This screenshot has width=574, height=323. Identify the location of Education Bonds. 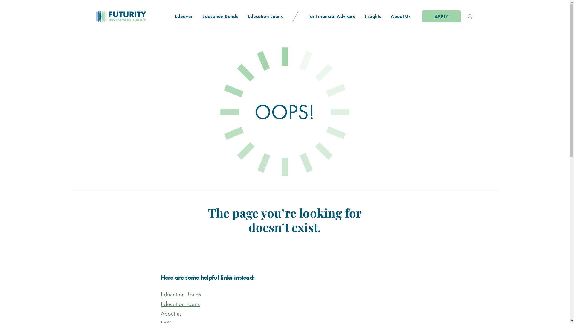
(220, 16).